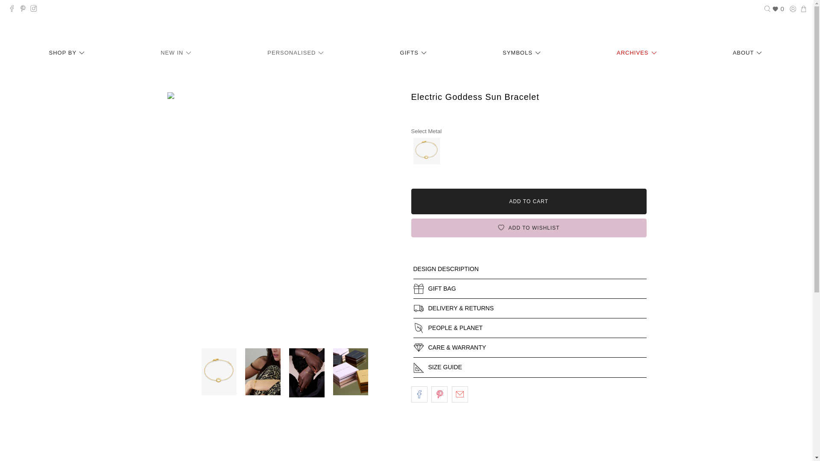 This screenshot has width=820, height=461. I want to click on SHOP BY, so click(68, 53).